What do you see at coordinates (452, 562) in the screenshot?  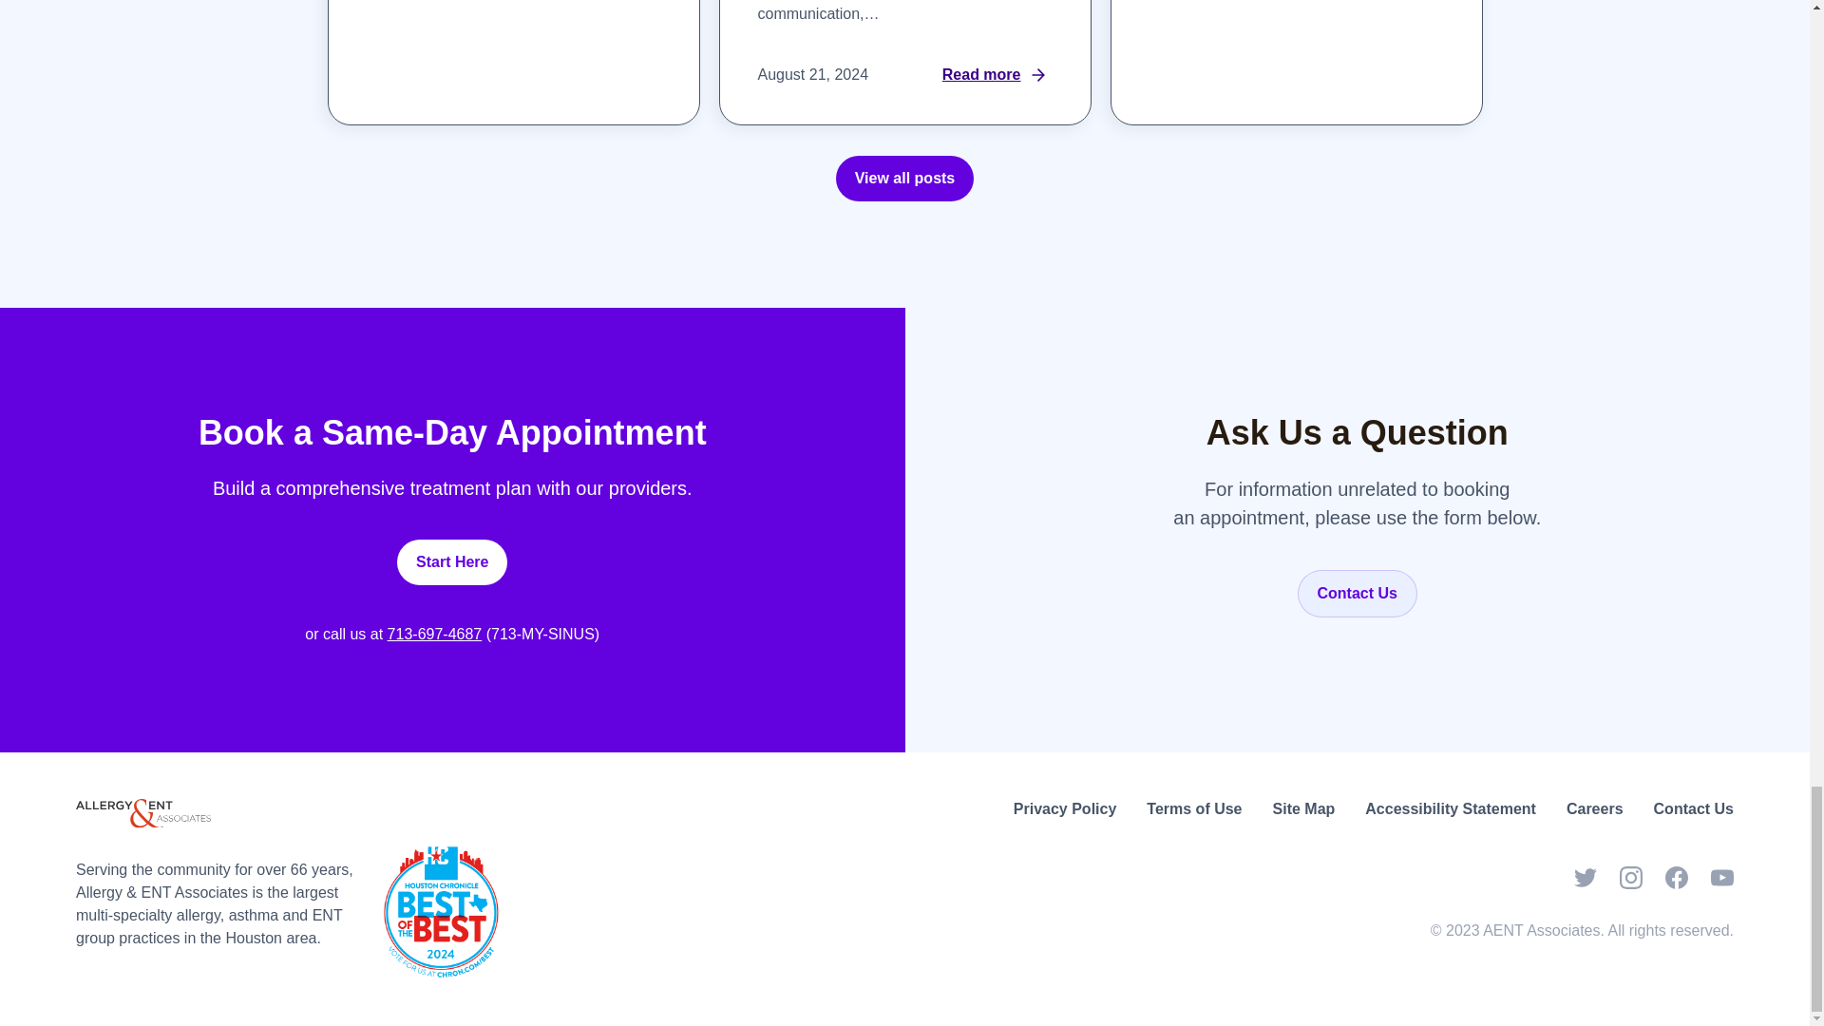 I see `Start Here` at bounding box center [452, 562].